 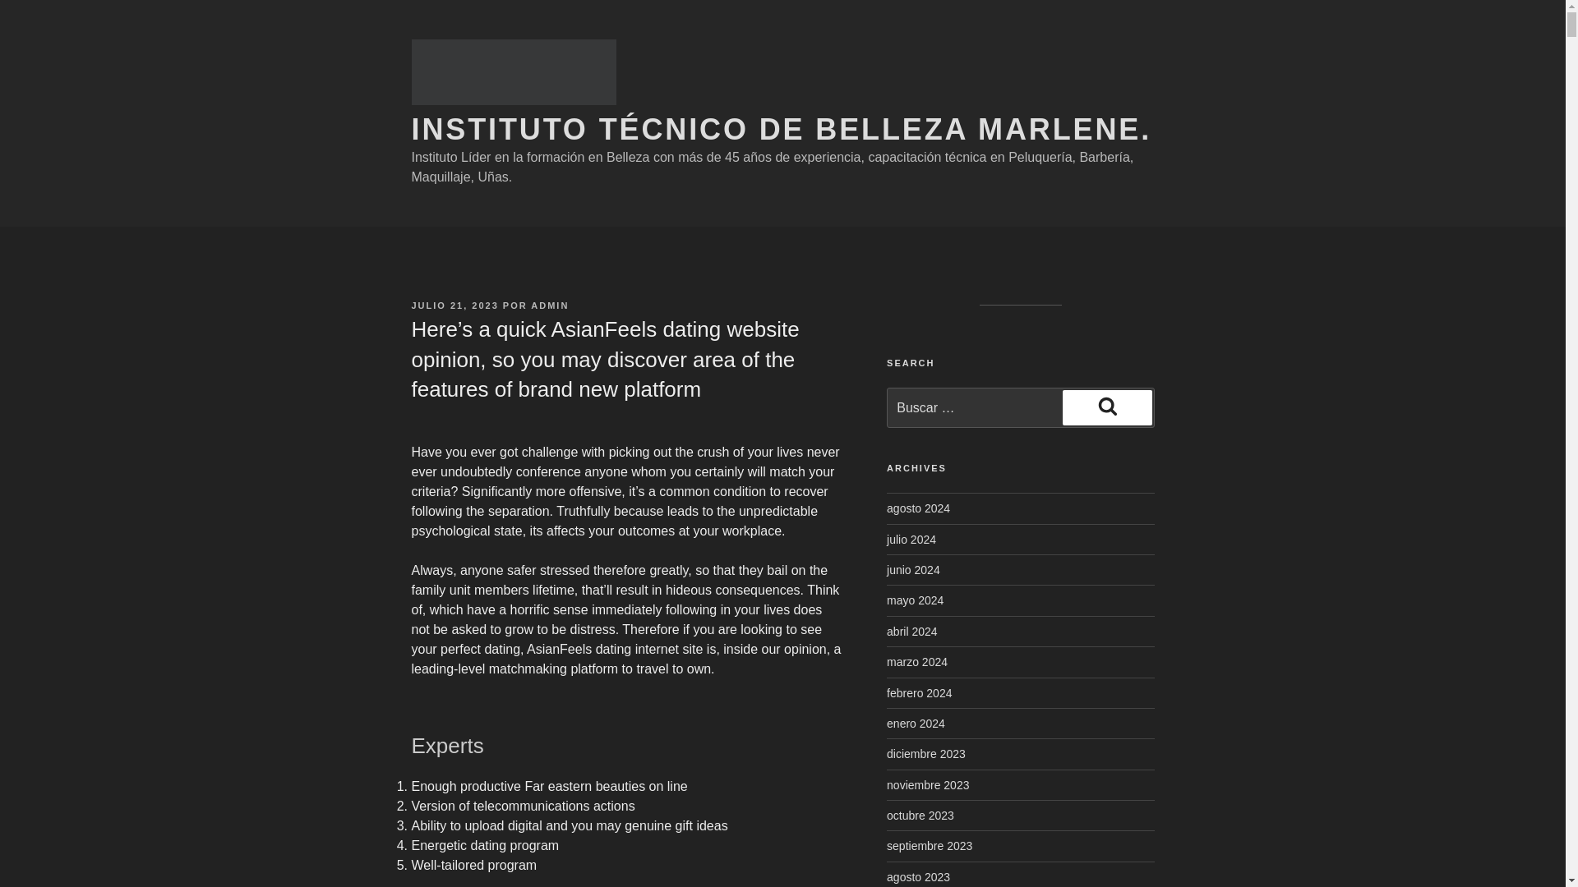 I want to click on diciembre 2023, so click(x=926, y=754).